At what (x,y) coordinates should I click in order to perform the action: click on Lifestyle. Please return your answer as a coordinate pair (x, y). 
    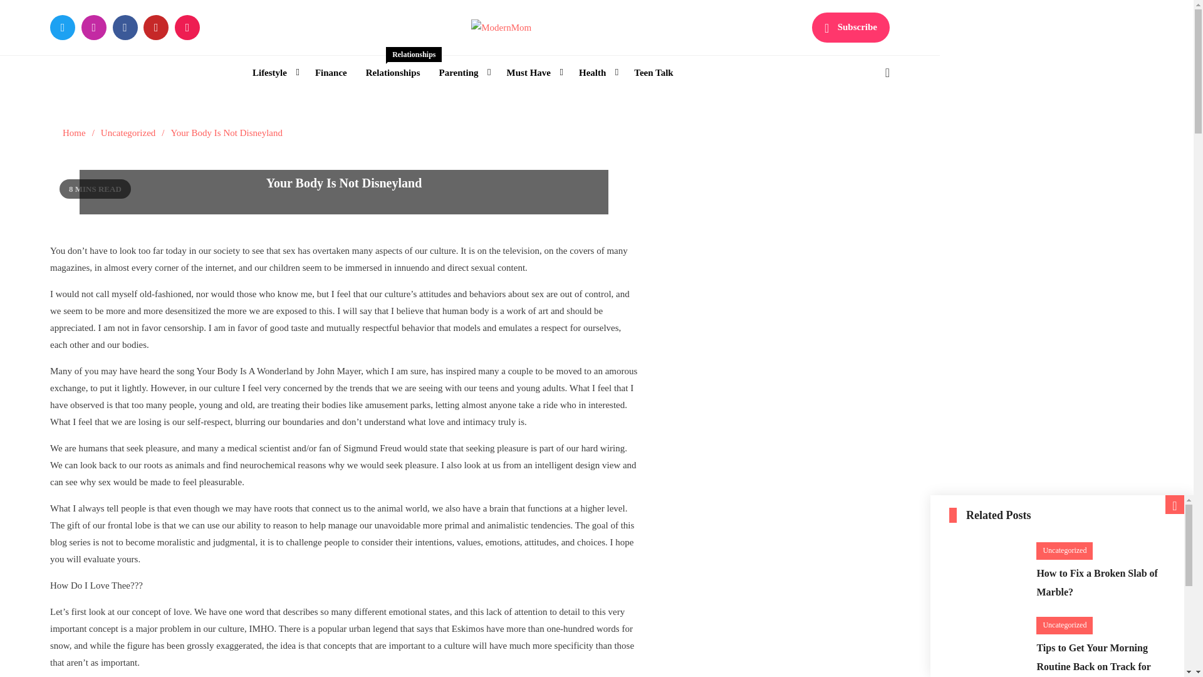
    Looking at the image, I should click on (274, 73).